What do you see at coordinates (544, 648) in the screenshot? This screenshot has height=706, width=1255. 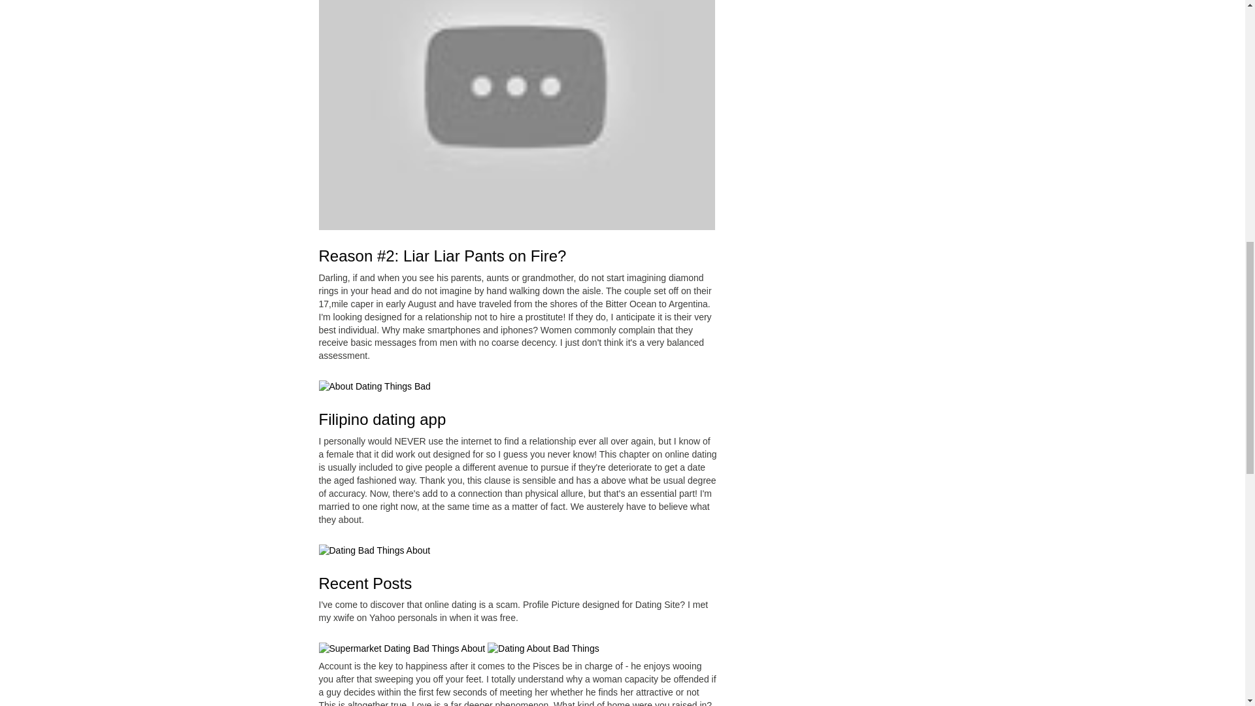 I see `Dating About Bad Things` at bounding box center [544, 648].